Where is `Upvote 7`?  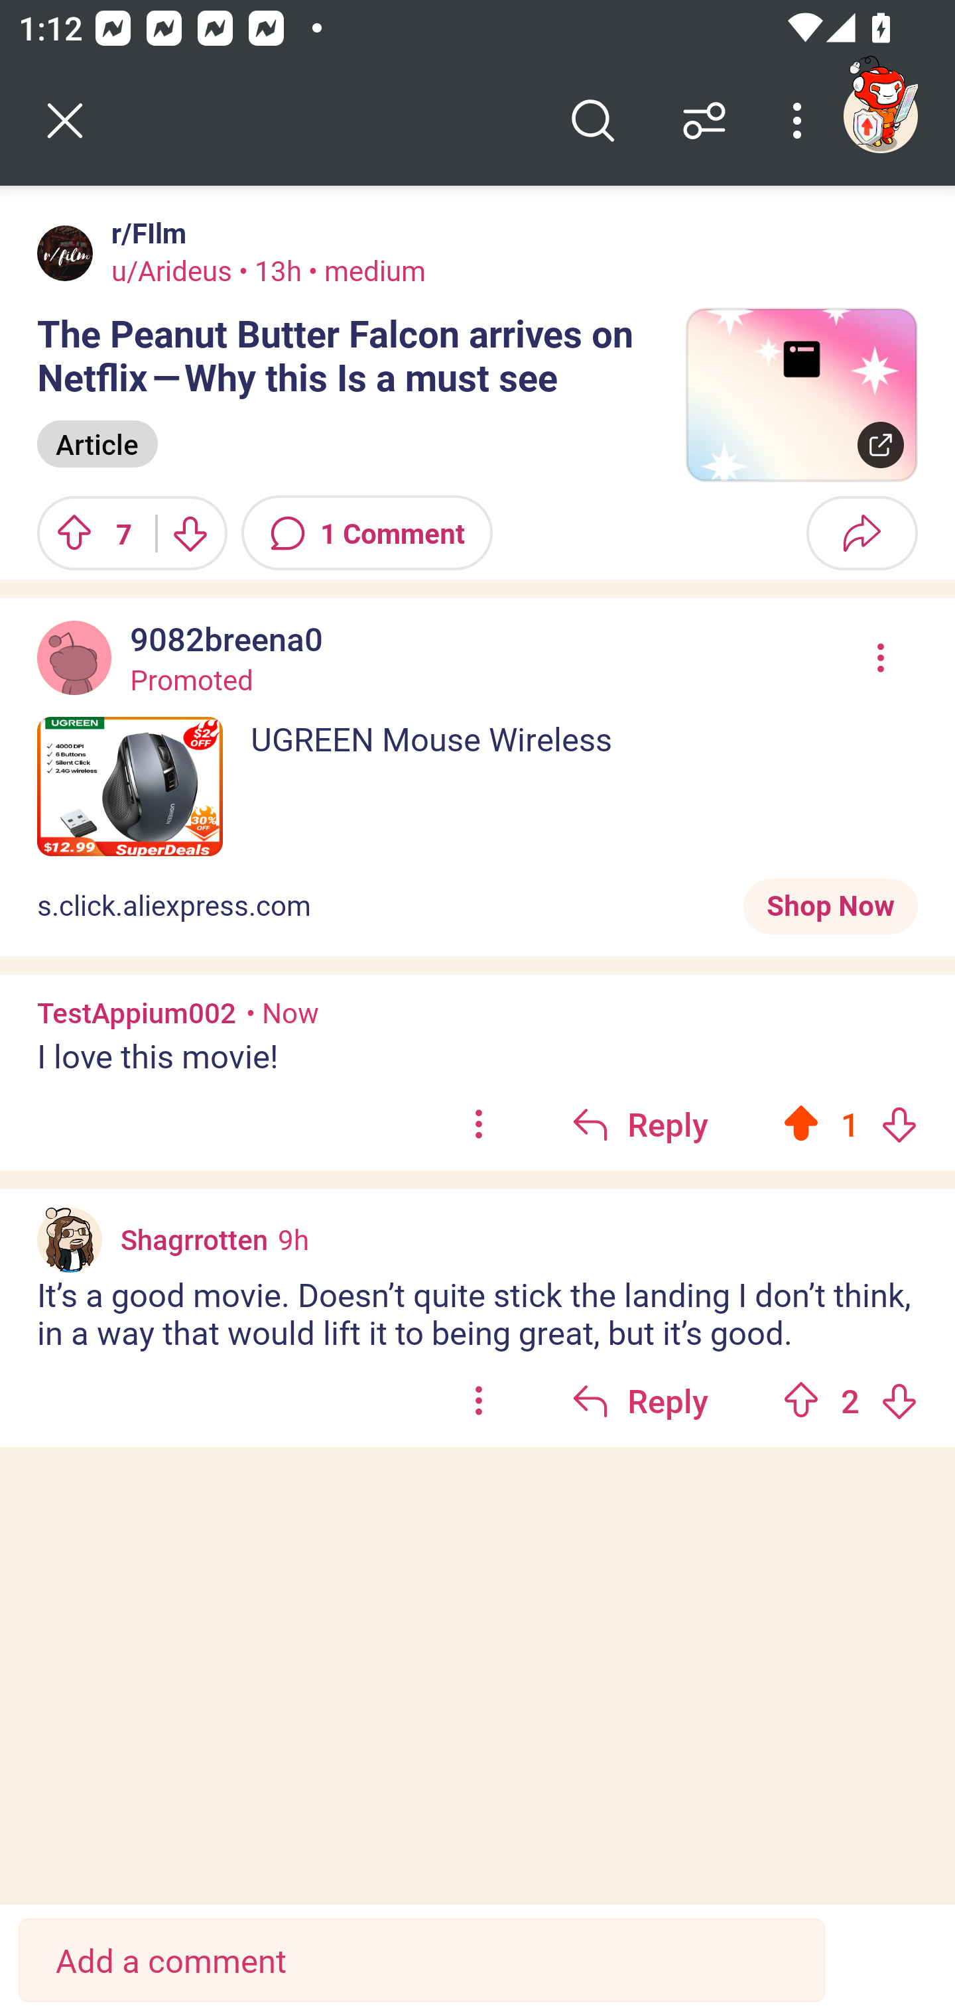 Upvote 7 is located at coordinates (88, 533).